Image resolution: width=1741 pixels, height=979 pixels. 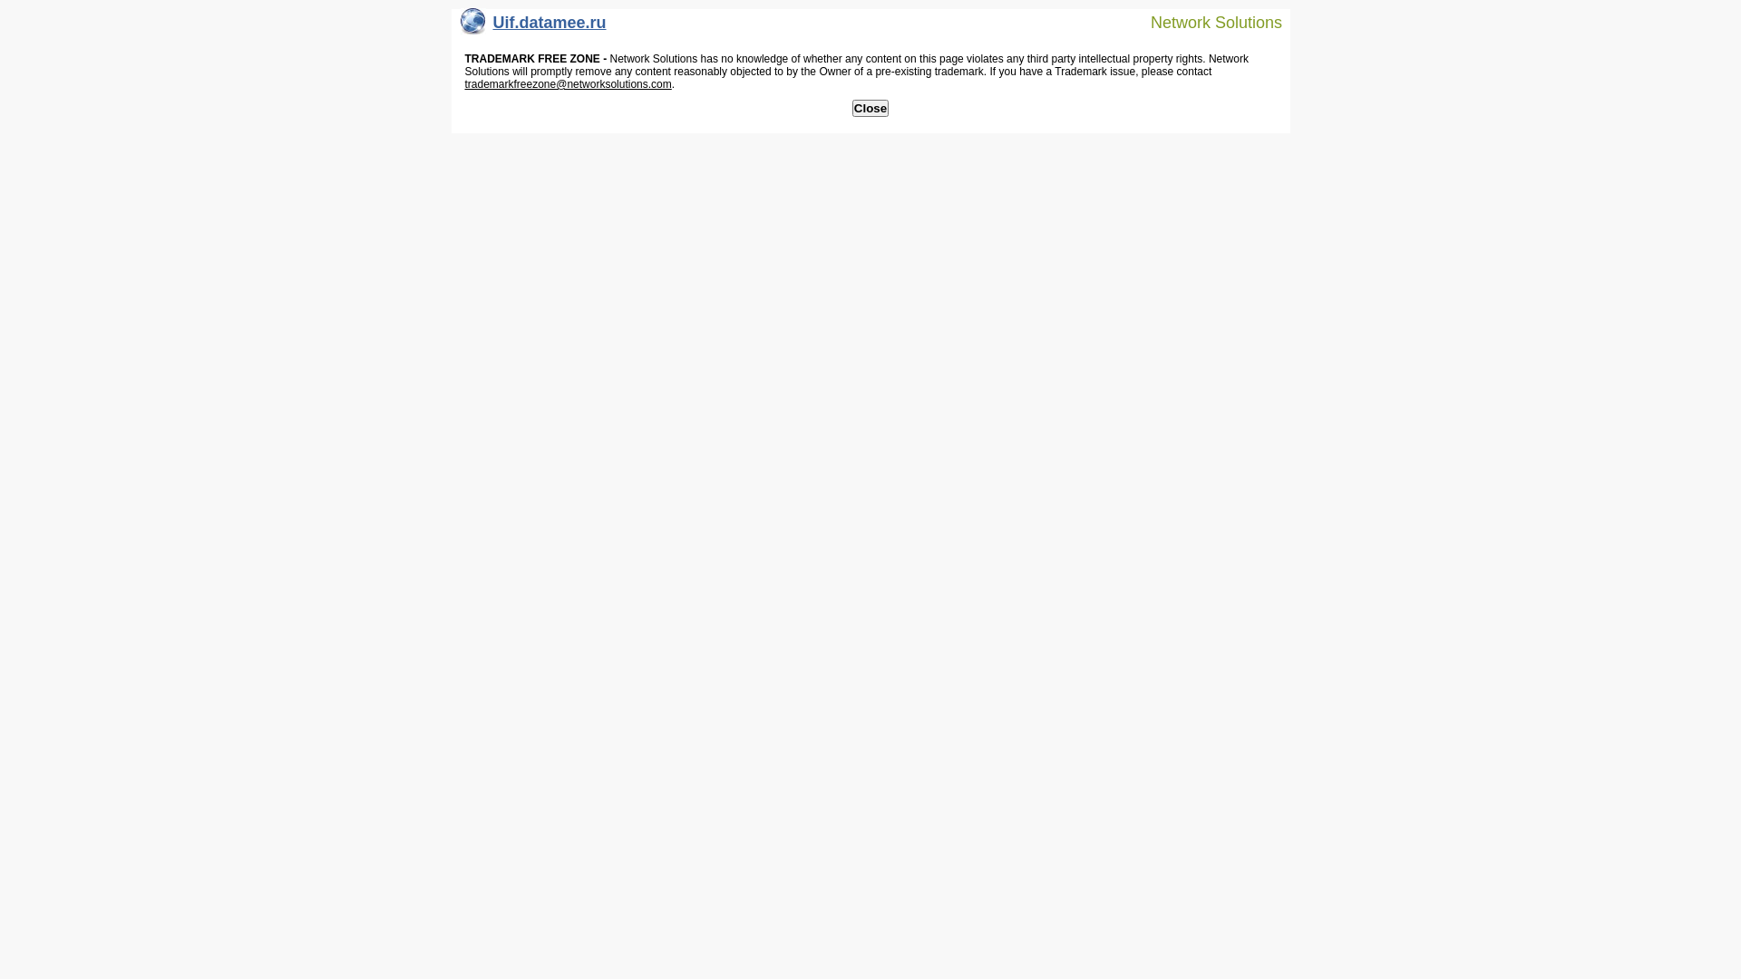 I want to click on Uif.datamee.ru, so click(x=533, y=27).